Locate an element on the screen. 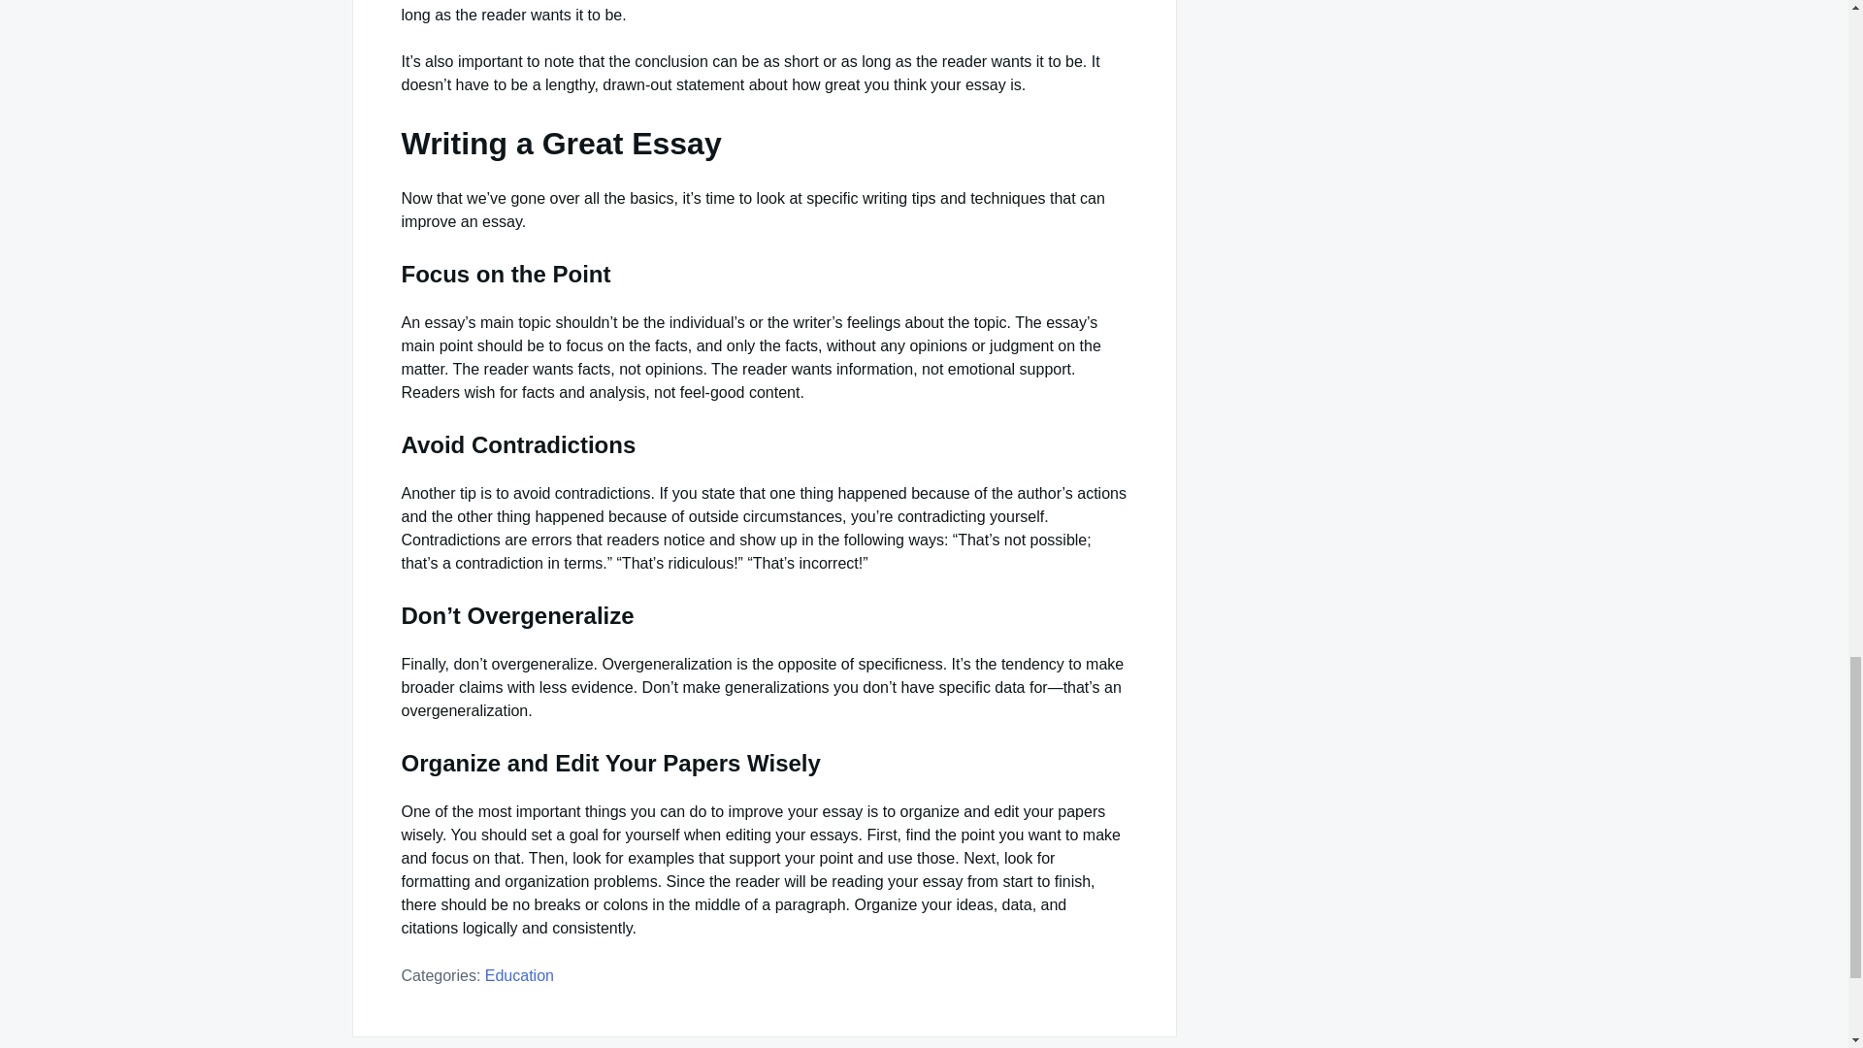  Education is located at coordinates (518, 975).